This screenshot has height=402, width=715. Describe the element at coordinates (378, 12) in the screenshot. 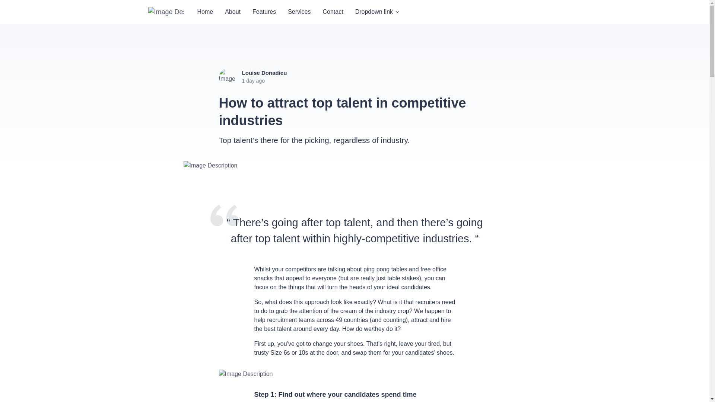

I see `Dropdown link` at that location.